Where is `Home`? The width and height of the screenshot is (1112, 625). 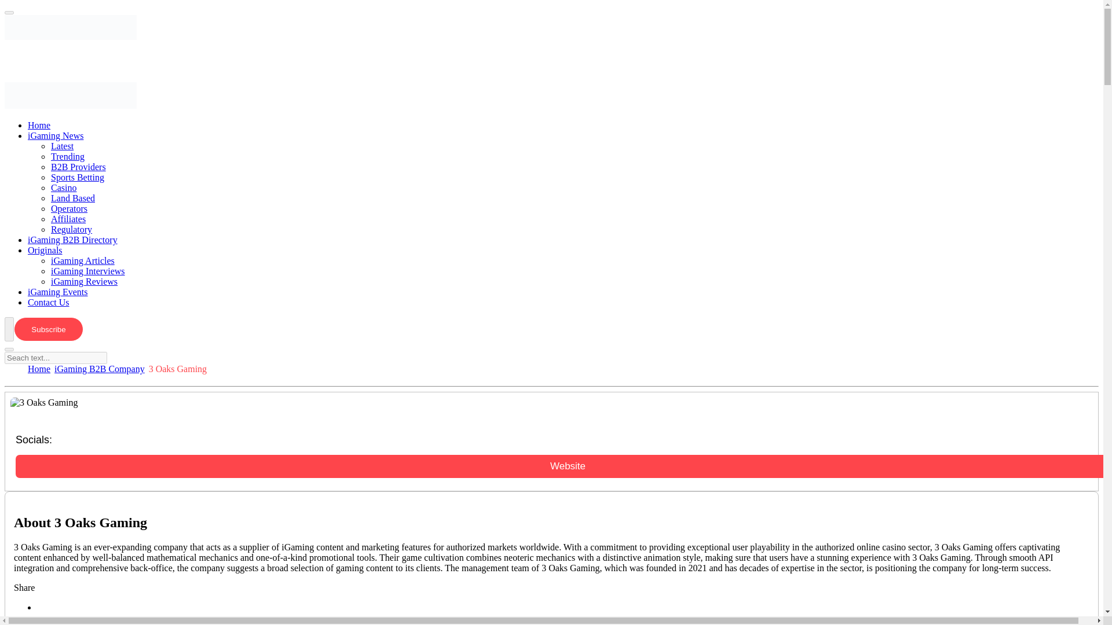 Home is located at coordinates (39, 368).